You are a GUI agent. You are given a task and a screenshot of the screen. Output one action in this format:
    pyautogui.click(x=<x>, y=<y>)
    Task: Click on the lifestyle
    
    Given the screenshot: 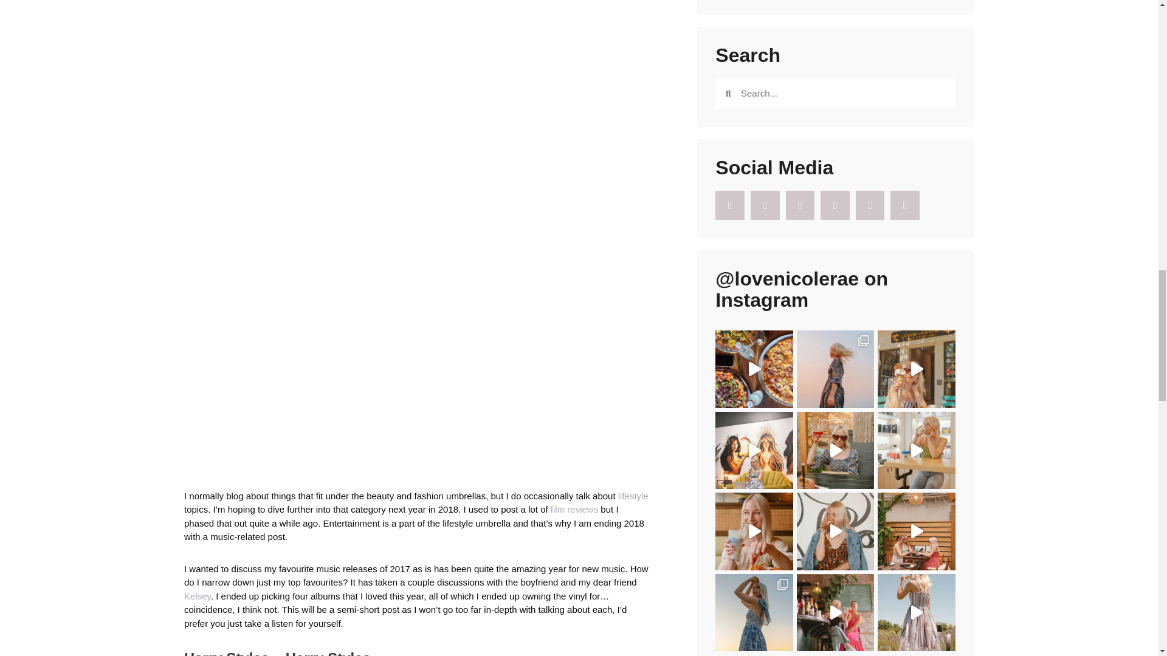 What is the action you would take?
    pyautogui.click(x=633, y=496)
    